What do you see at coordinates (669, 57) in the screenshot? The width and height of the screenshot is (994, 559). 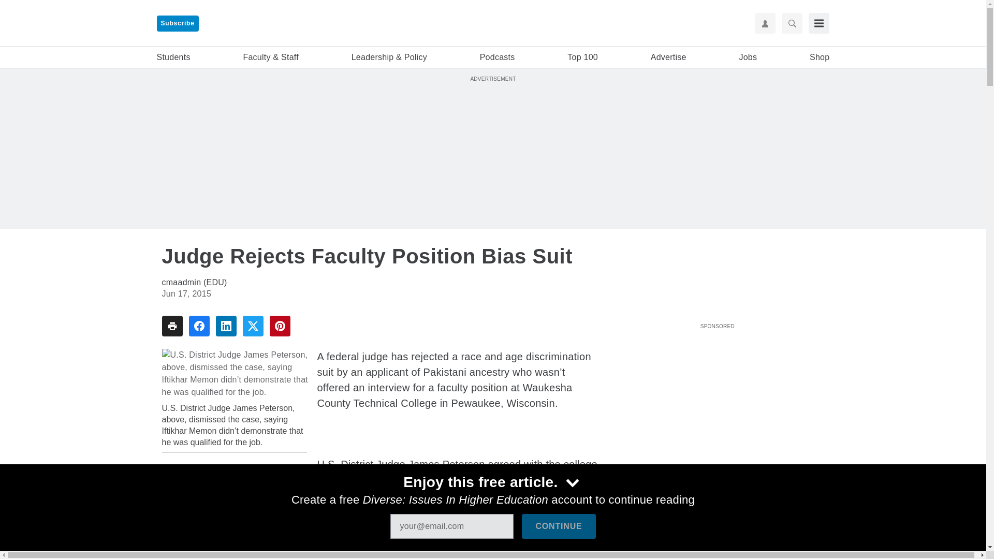 I see `Advertise` at bounding box center [669, 57].